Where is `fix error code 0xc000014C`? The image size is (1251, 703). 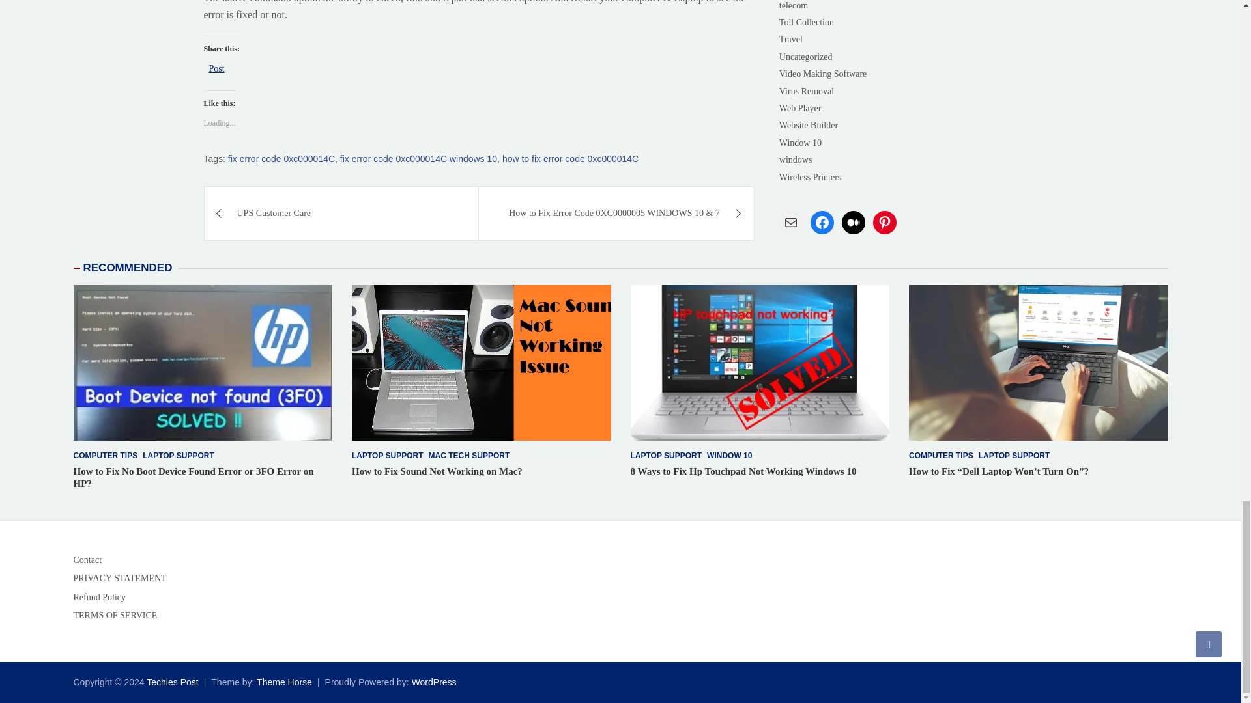
fix error code 0xc000014C is located at coordinates (281, 159).